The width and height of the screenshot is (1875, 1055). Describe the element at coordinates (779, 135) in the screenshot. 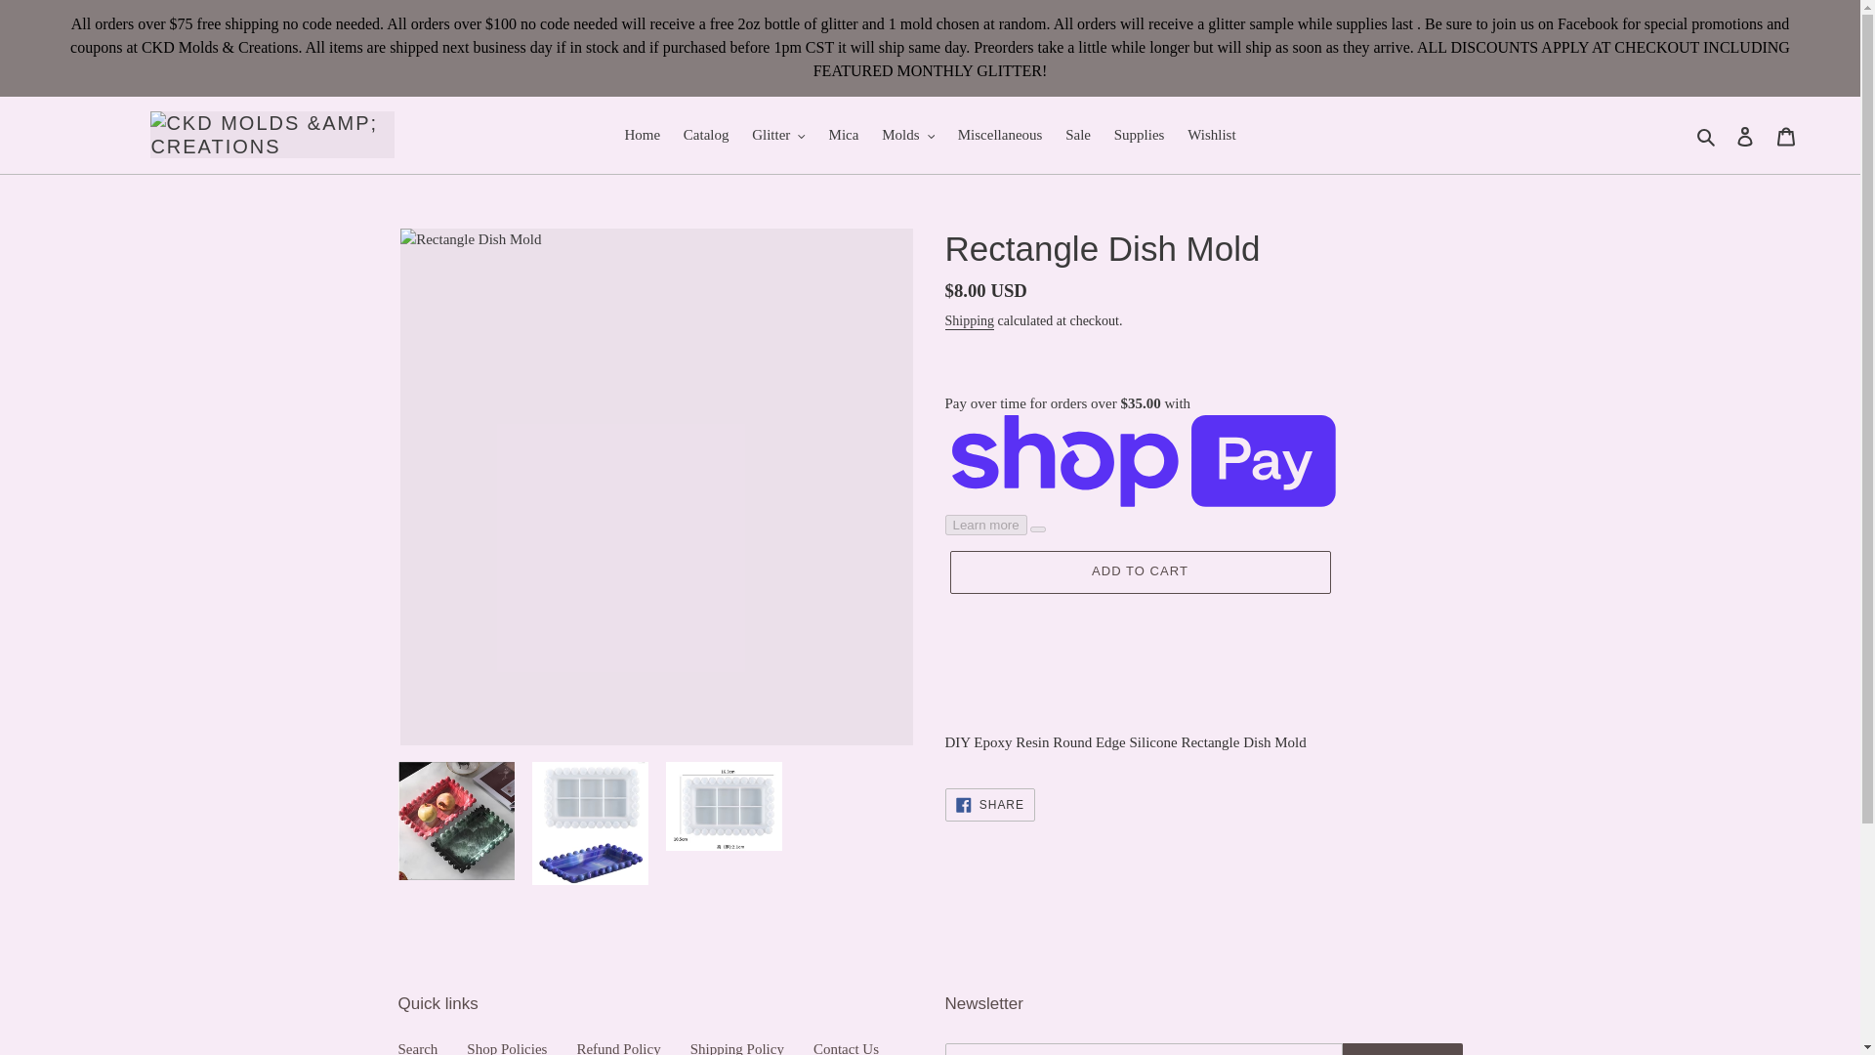

I see `Glitter` at that location.